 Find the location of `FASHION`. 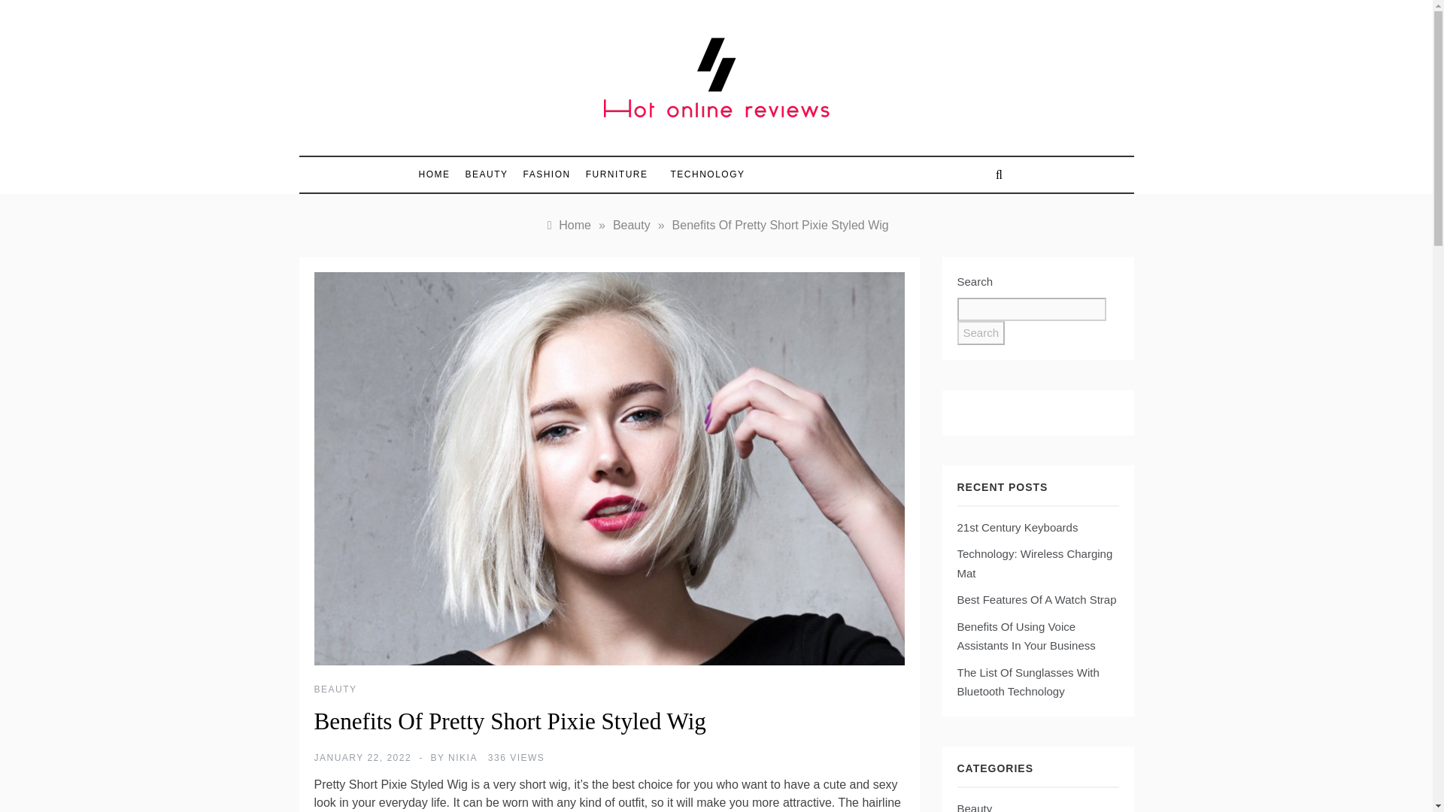

FASHION is located at coordinates (547, 174).